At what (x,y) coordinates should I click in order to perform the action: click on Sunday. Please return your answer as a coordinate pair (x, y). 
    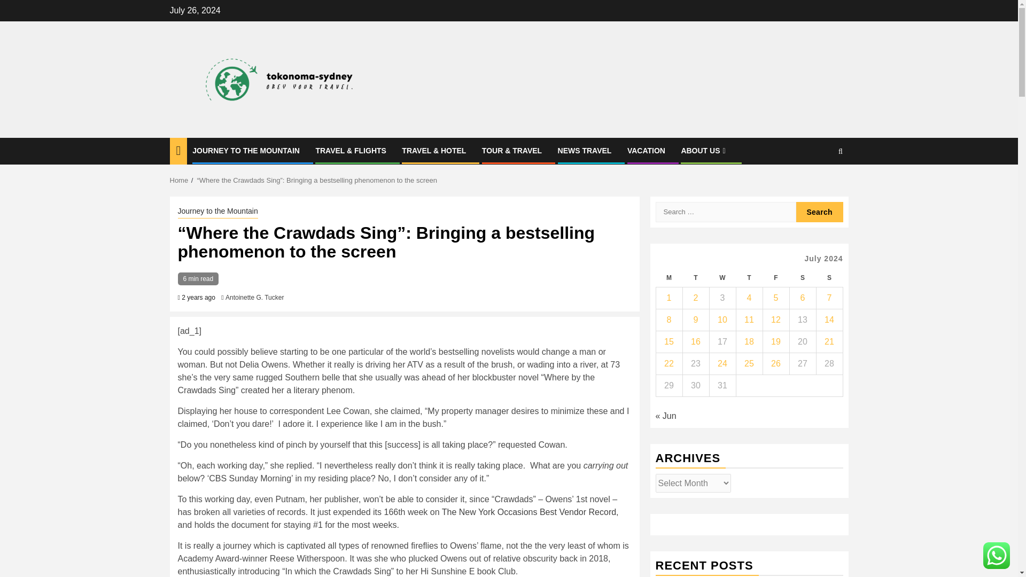
    Looking at the image, I should click on (829, 278).